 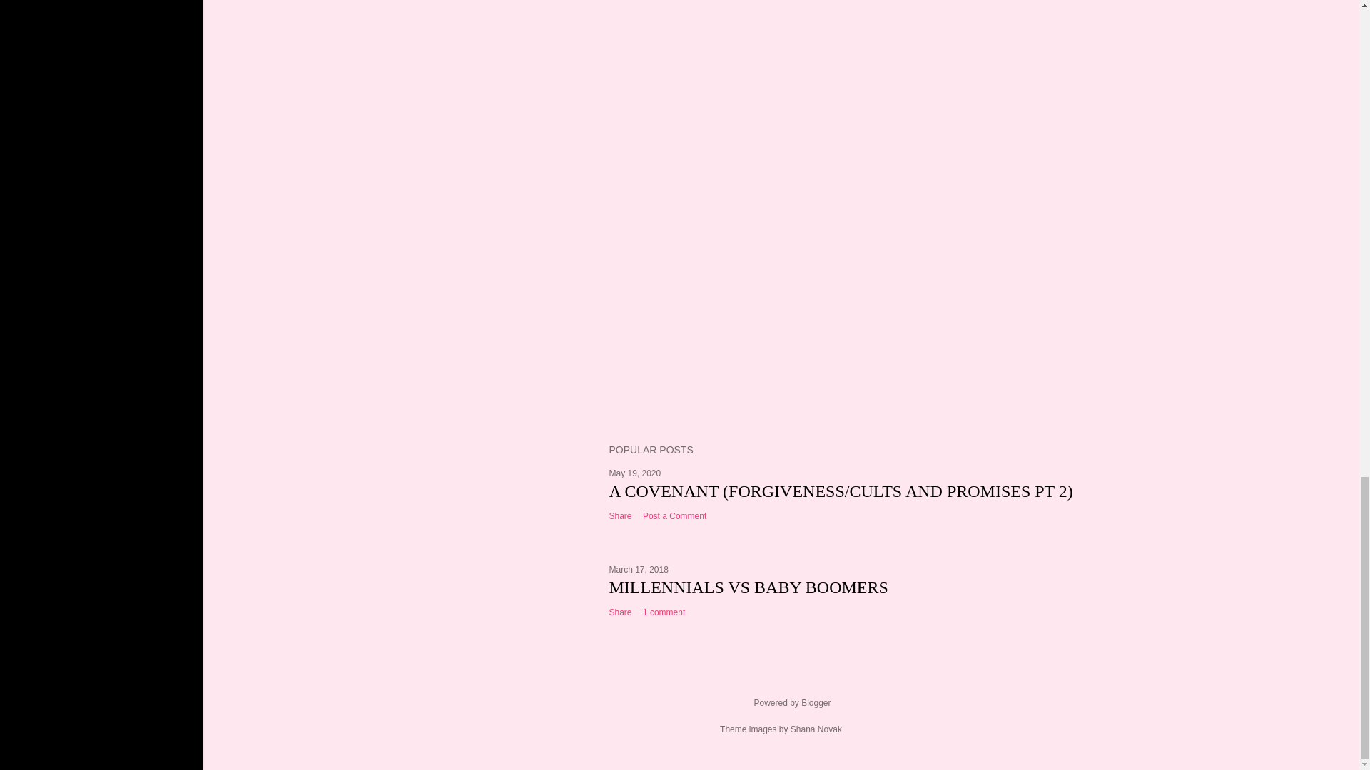 I want to click on MILLENNIALS VS BABY BOOMERS, so click(x=749, y=587).